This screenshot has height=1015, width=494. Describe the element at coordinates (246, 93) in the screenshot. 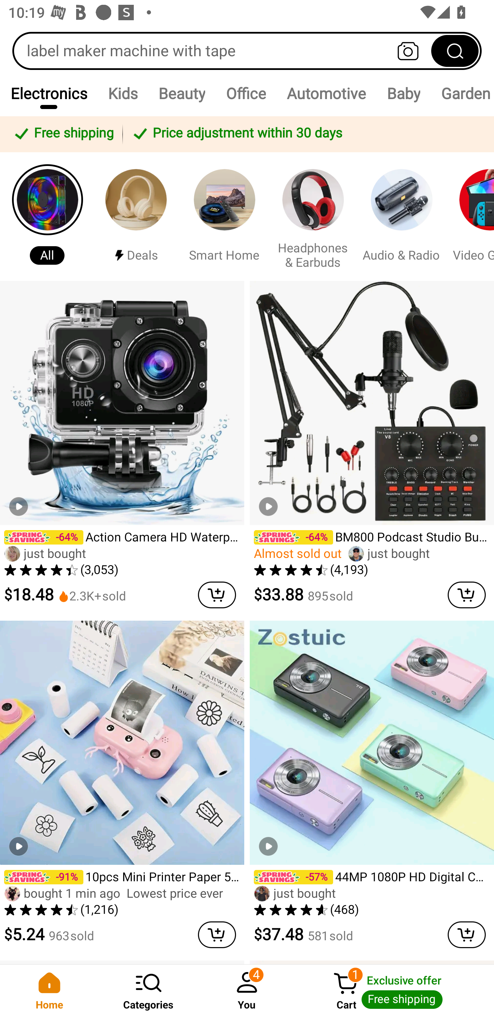

I see `Office` at that location.